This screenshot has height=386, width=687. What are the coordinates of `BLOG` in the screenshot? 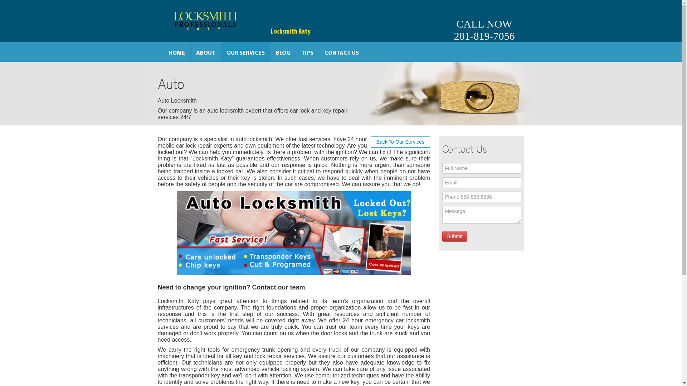 It's located at (283, 52).